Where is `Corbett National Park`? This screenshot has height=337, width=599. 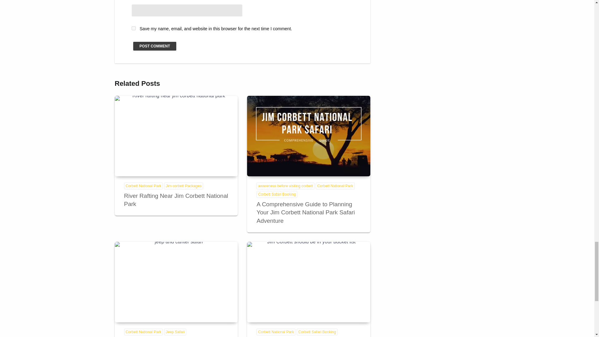
Corbett National Park is located at coordinates (144, 186).